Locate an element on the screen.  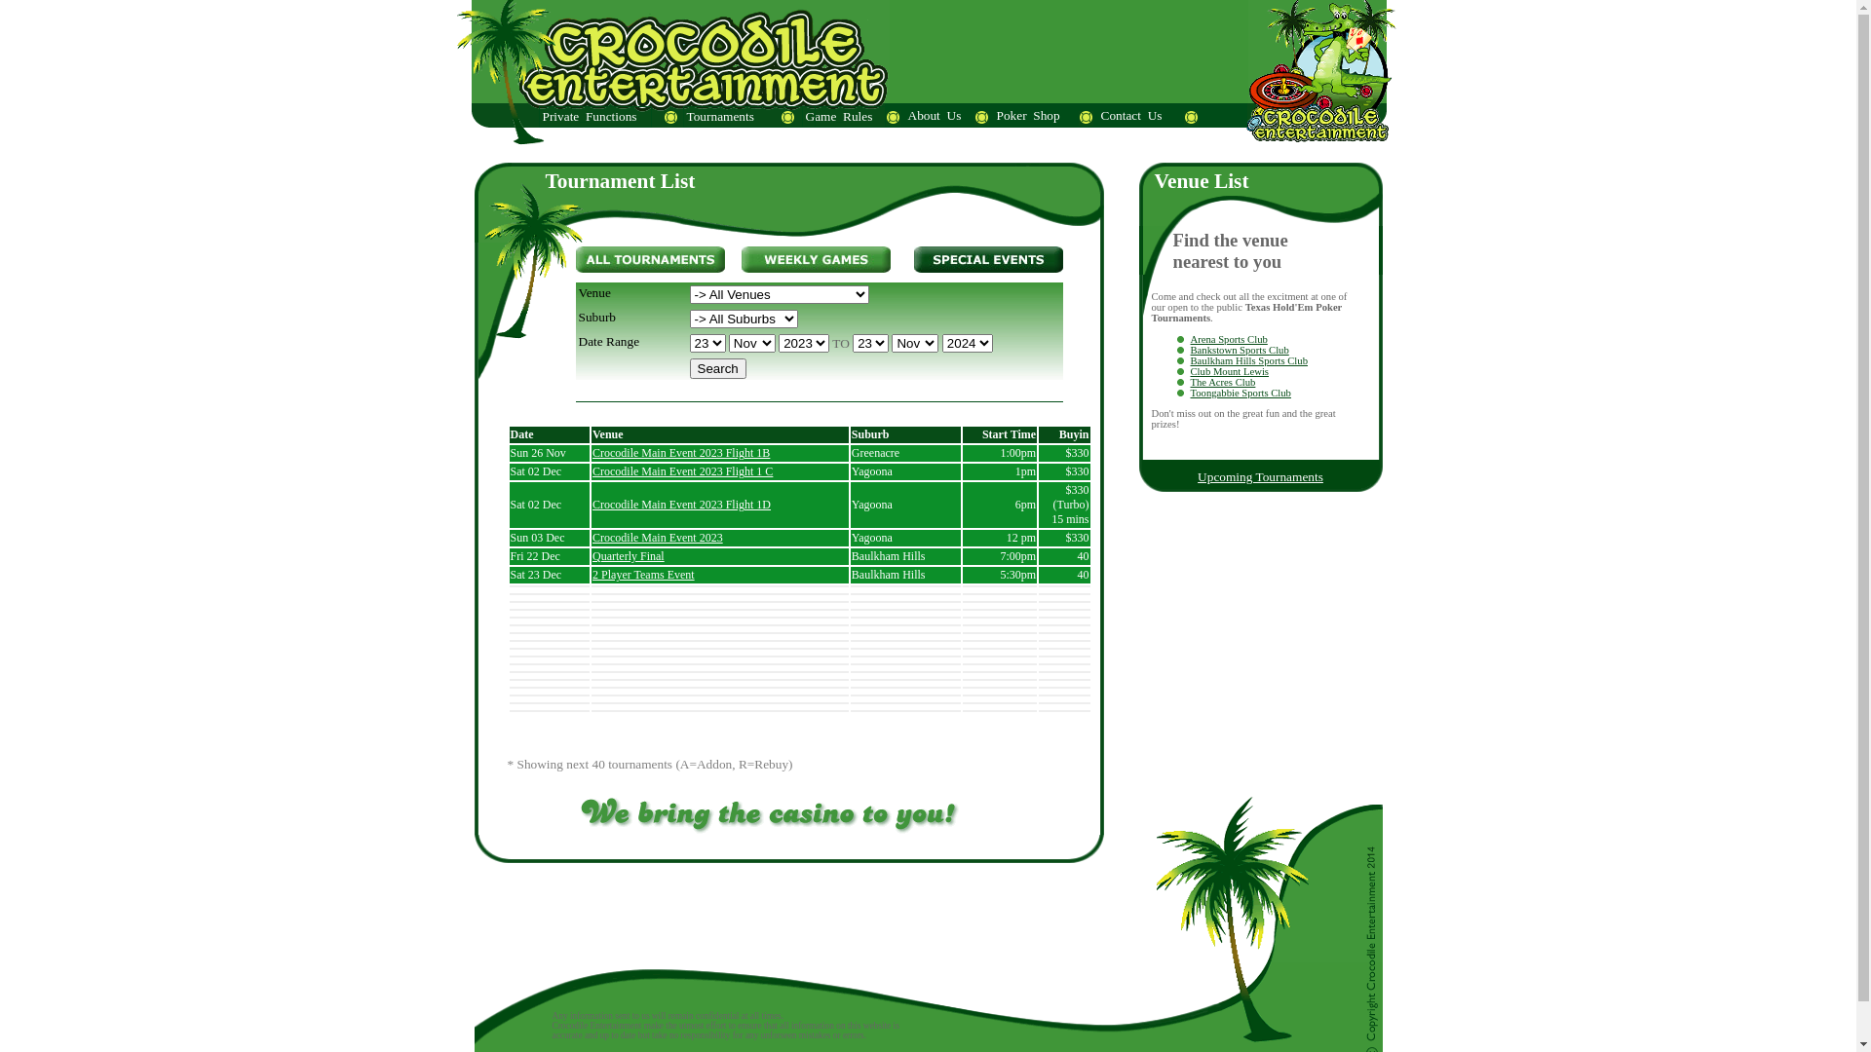
Upcoming Tournaments is located at coordinates (1261, 477).